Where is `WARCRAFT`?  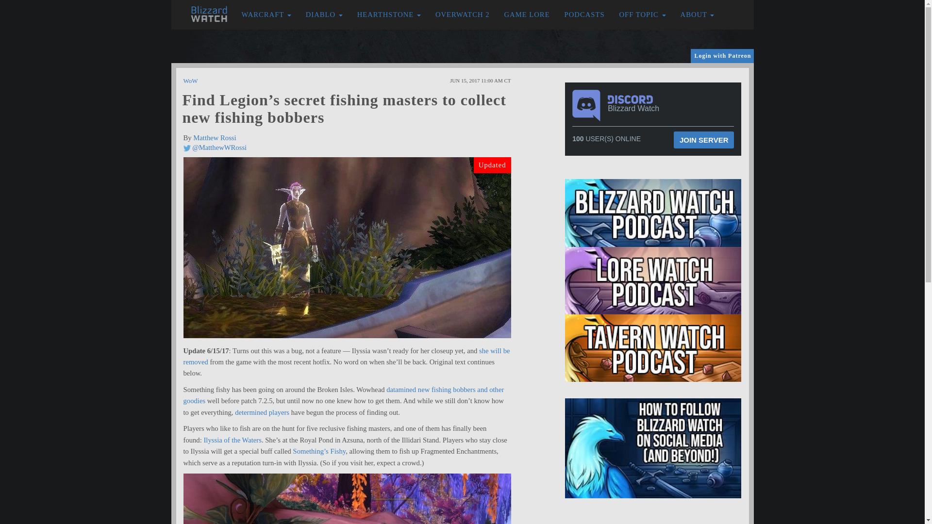
WARCRAFT is located at coordinates (266, 15).